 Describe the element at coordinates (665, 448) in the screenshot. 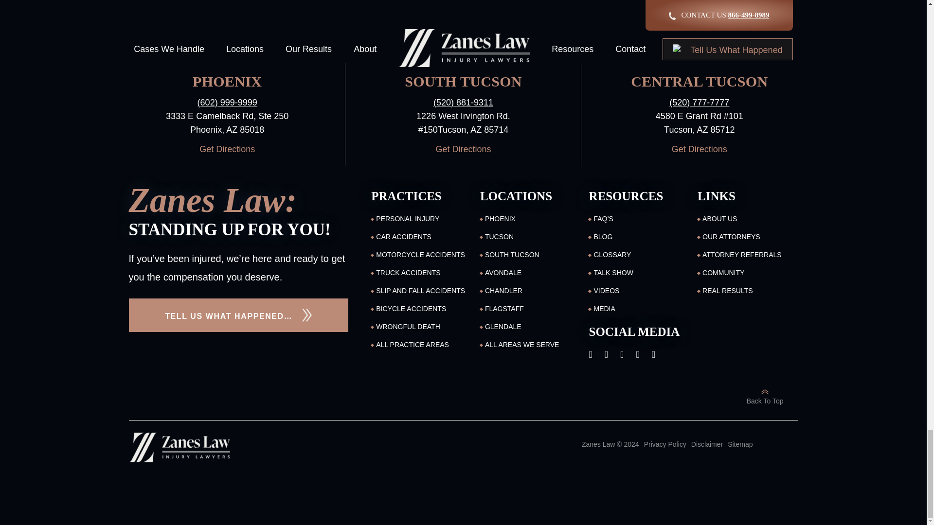

I see `Privacy Policy` at that location.